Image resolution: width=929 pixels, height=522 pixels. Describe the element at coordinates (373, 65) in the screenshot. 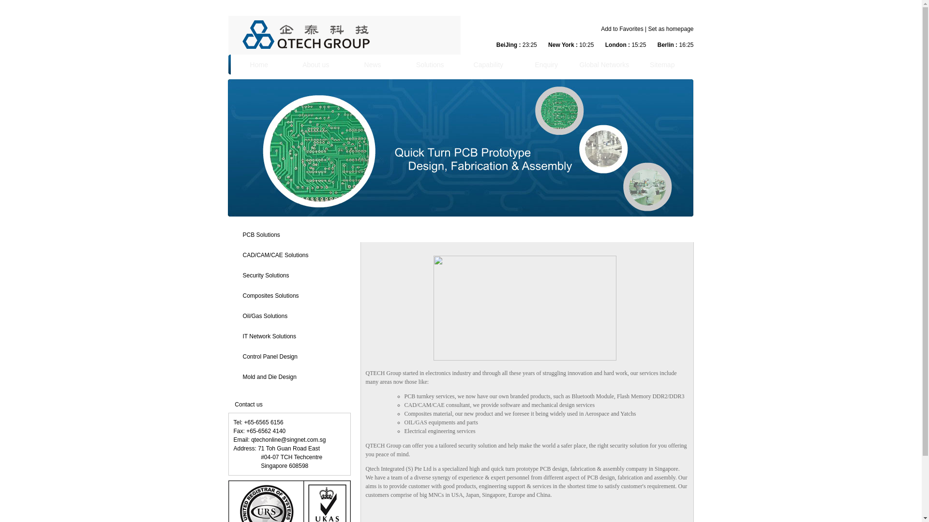

I see `News` at that location.